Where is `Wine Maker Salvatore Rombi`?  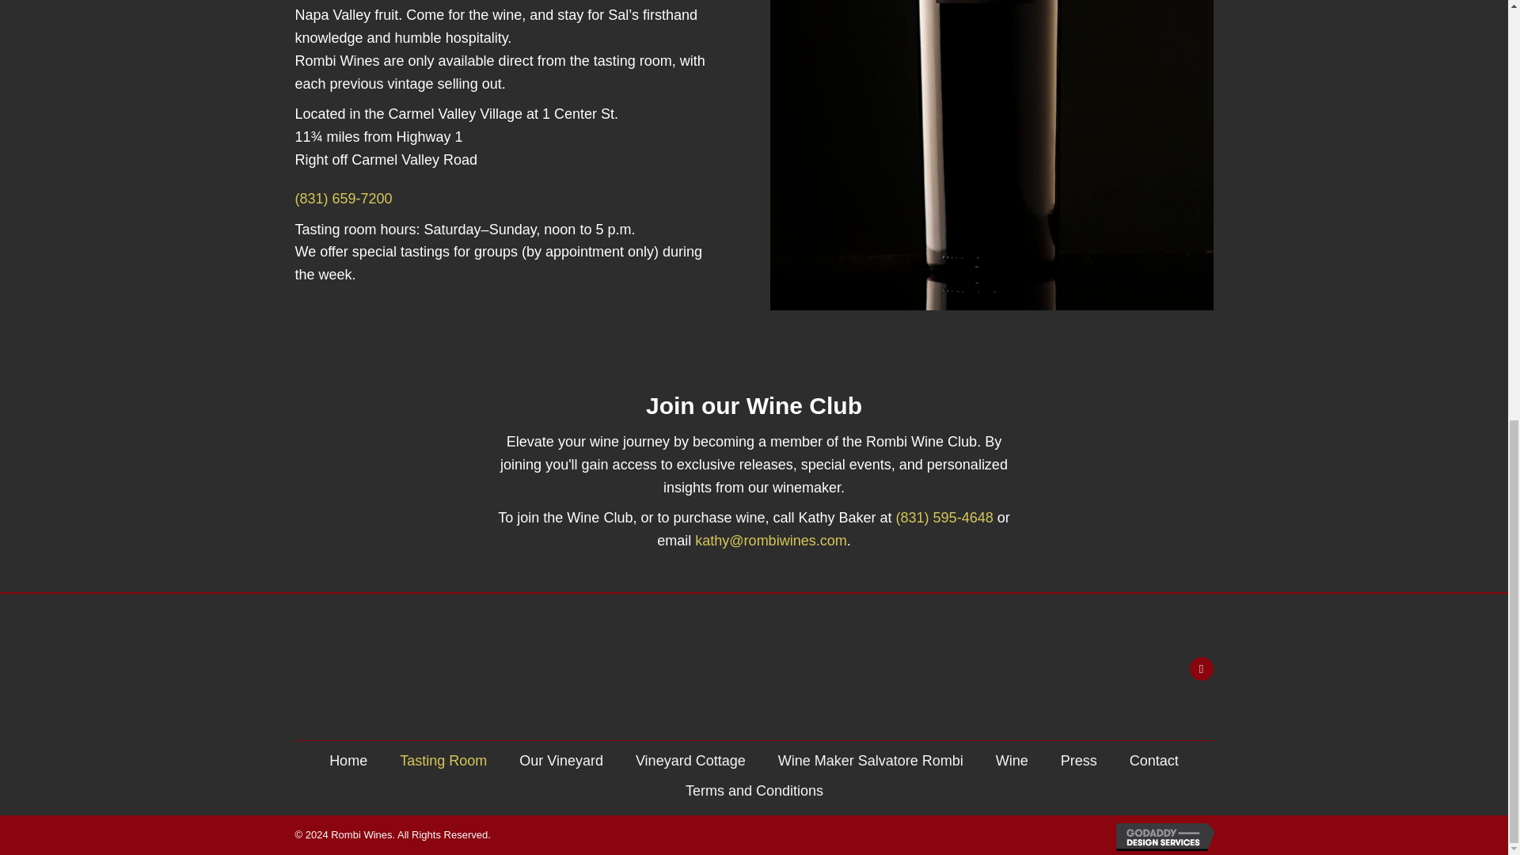
Wine Maker Salvatore Rombi is located at coordinates (871, 760).